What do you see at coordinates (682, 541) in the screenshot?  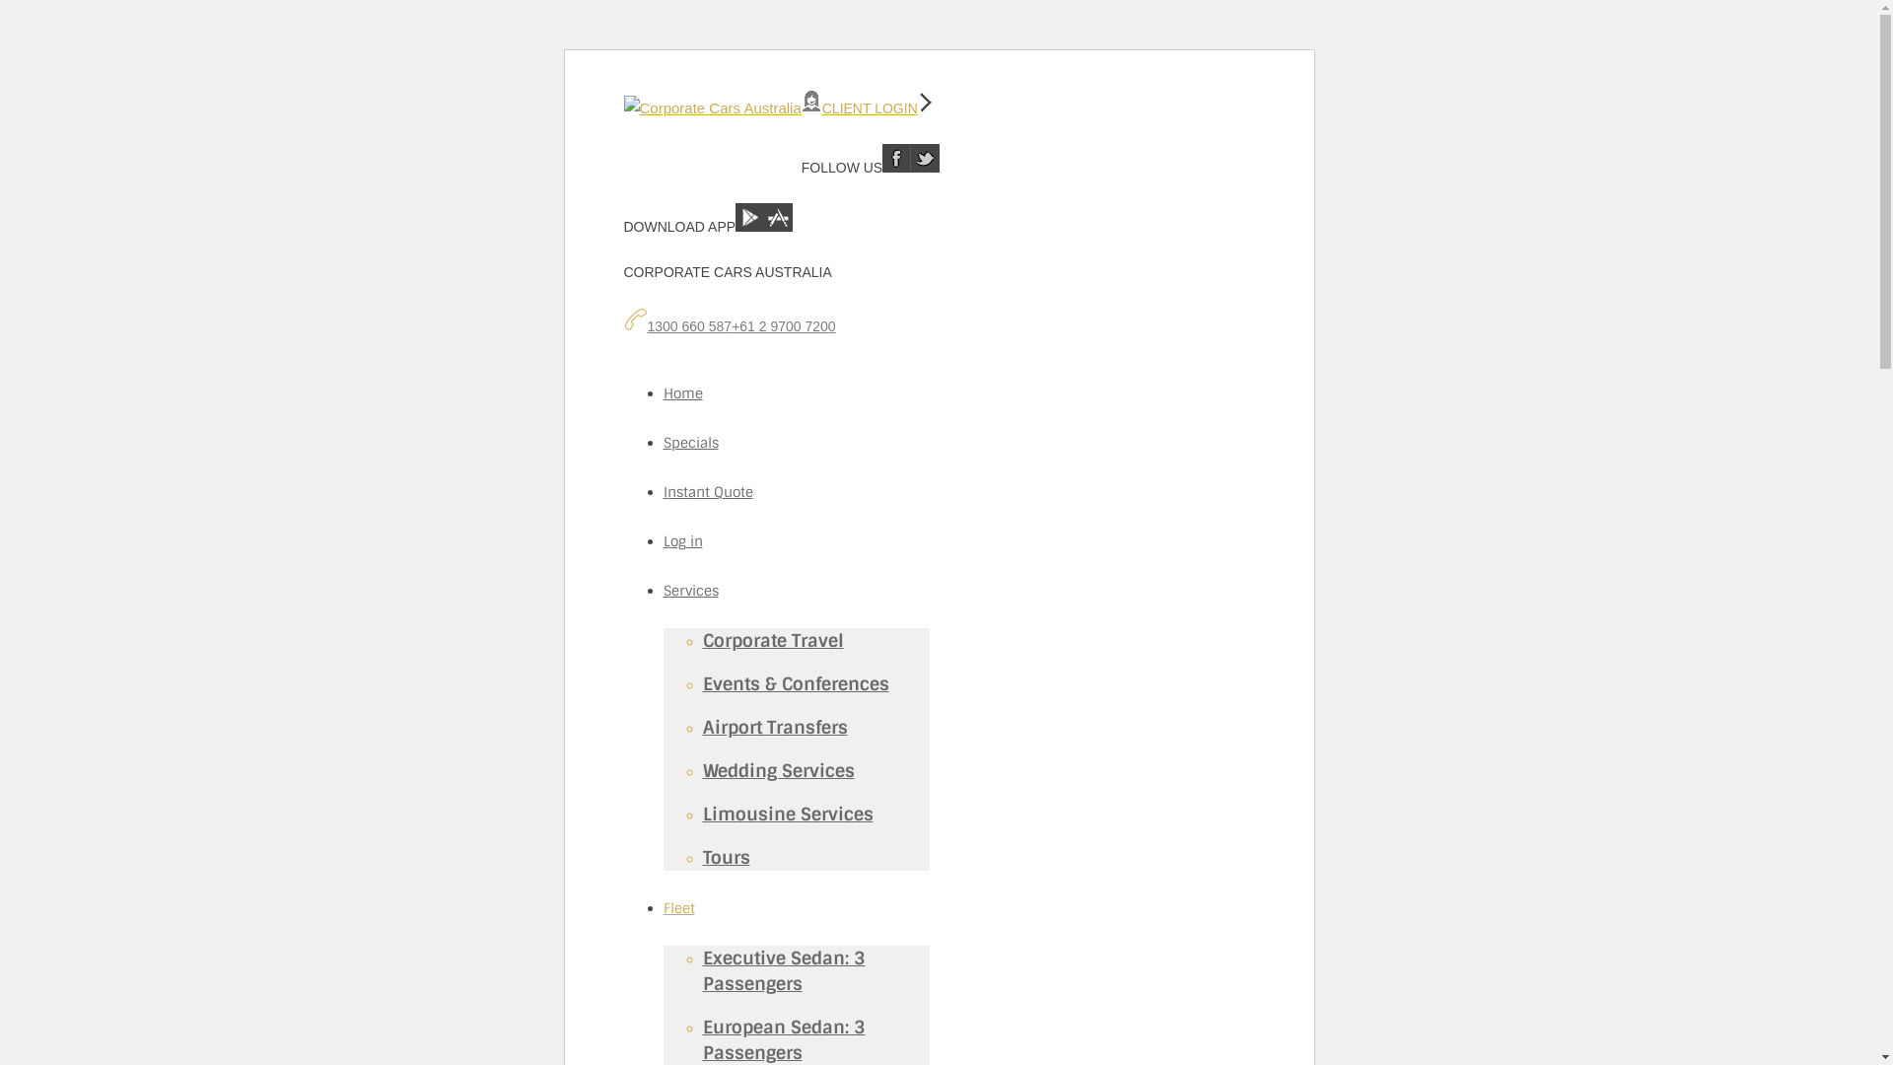 I see `Log in` at bounding box center [682, 541].